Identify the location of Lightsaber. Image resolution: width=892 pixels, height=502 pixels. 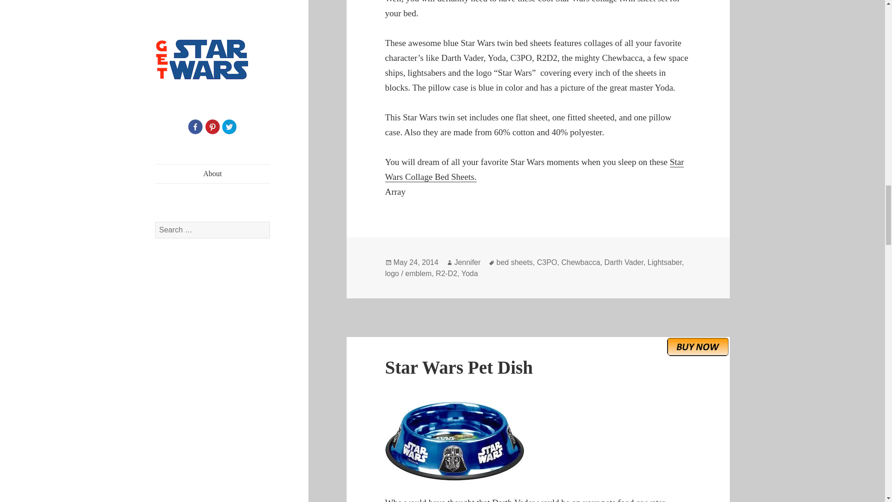
(664, 262).